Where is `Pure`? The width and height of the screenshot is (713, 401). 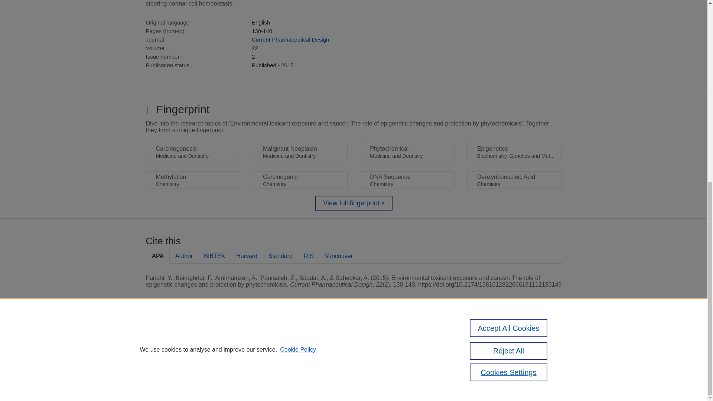
Pure is located at coordinates (178, 336).